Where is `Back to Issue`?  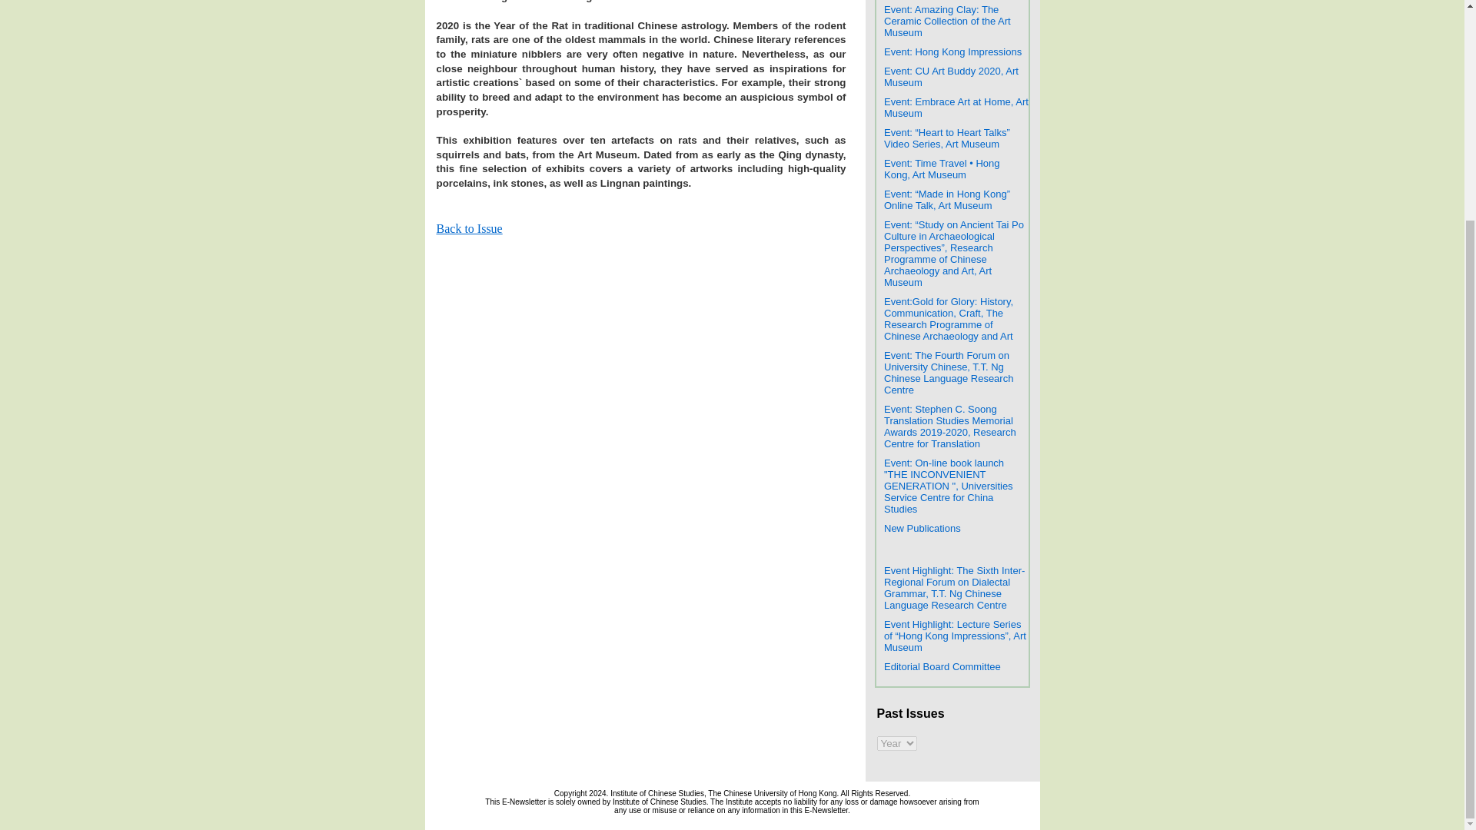 Back to Issue is located at coordinates (470, 228).